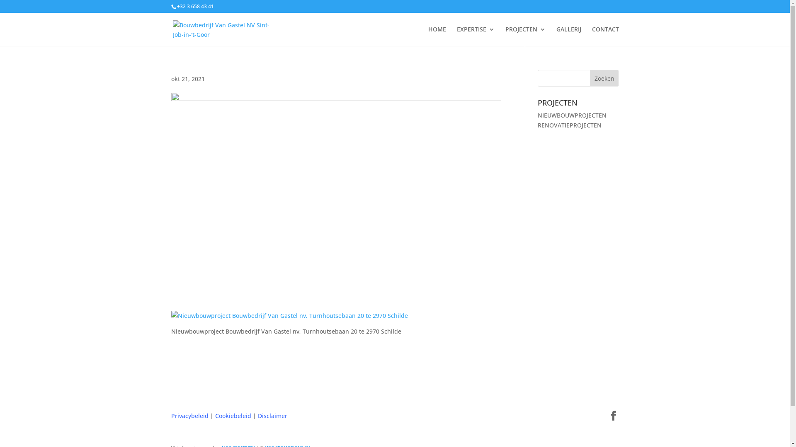  I want to click on Cookiebeleid, so click(233, 416).